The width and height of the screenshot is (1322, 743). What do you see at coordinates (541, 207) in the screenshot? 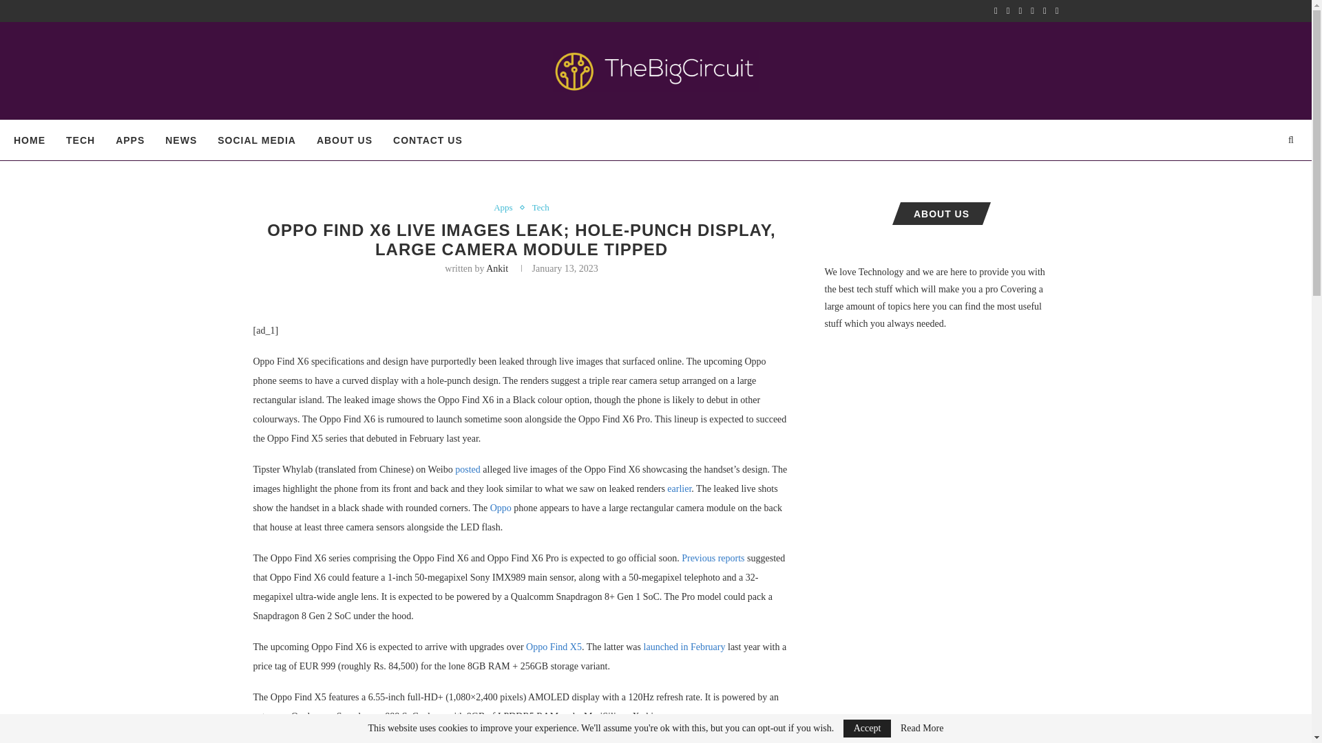
I see `Tech` at bounding box center [541, 207].